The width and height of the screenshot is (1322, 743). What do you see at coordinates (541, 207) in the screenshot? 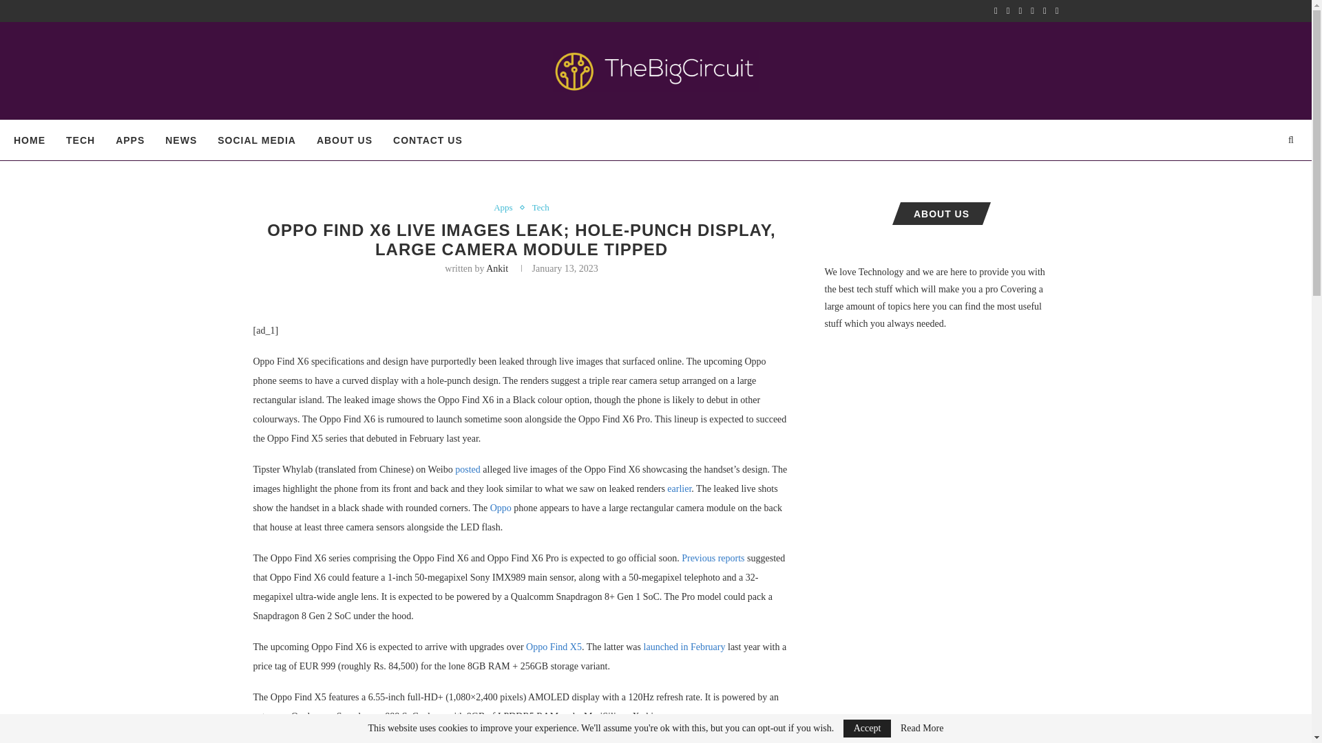
I see `Tech` at bounding box center [541, 207].